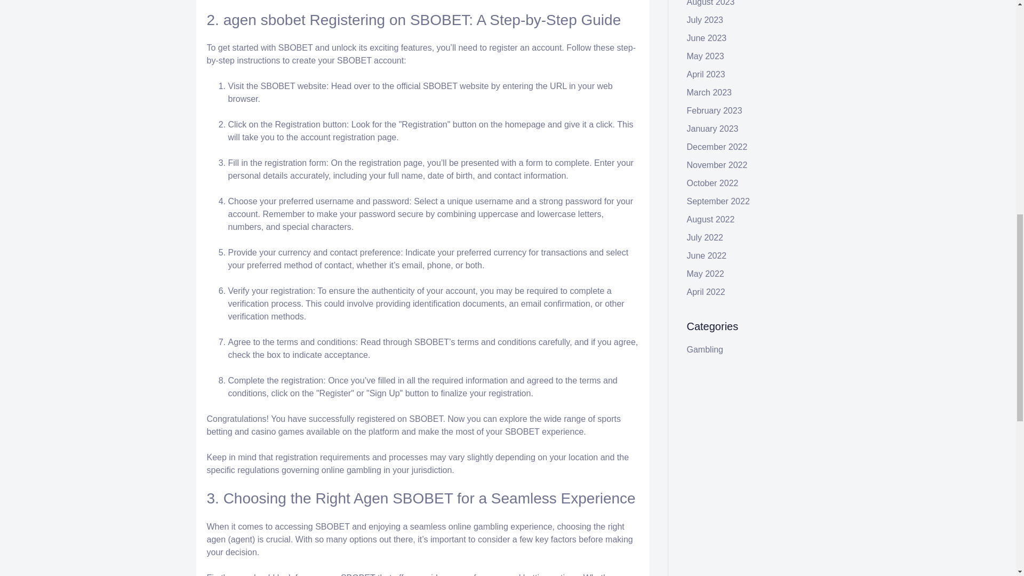  Describe the element at coordinates (705, 20) in the screenshot. I see `July 2023` at that location.